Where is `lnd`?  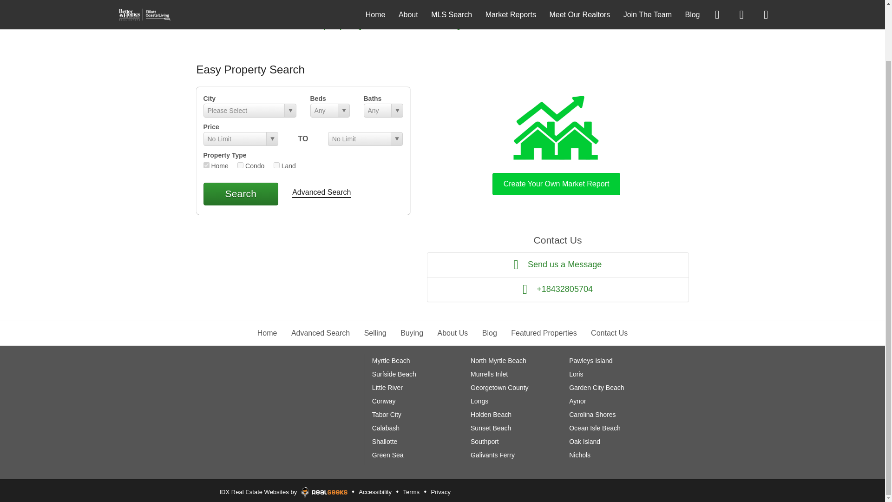 lnd is located at coordinates (277, 165).